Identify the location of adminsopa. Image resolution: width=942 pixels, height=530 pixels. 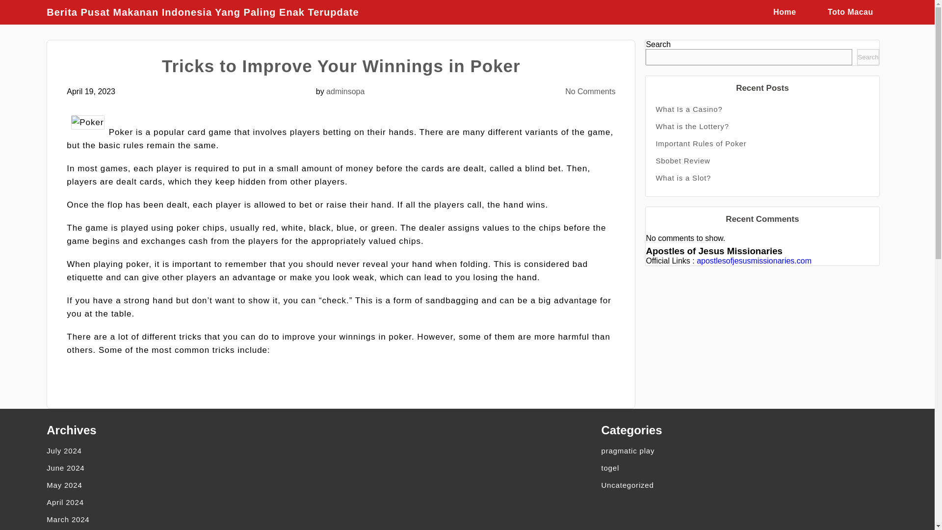
(345, 91).